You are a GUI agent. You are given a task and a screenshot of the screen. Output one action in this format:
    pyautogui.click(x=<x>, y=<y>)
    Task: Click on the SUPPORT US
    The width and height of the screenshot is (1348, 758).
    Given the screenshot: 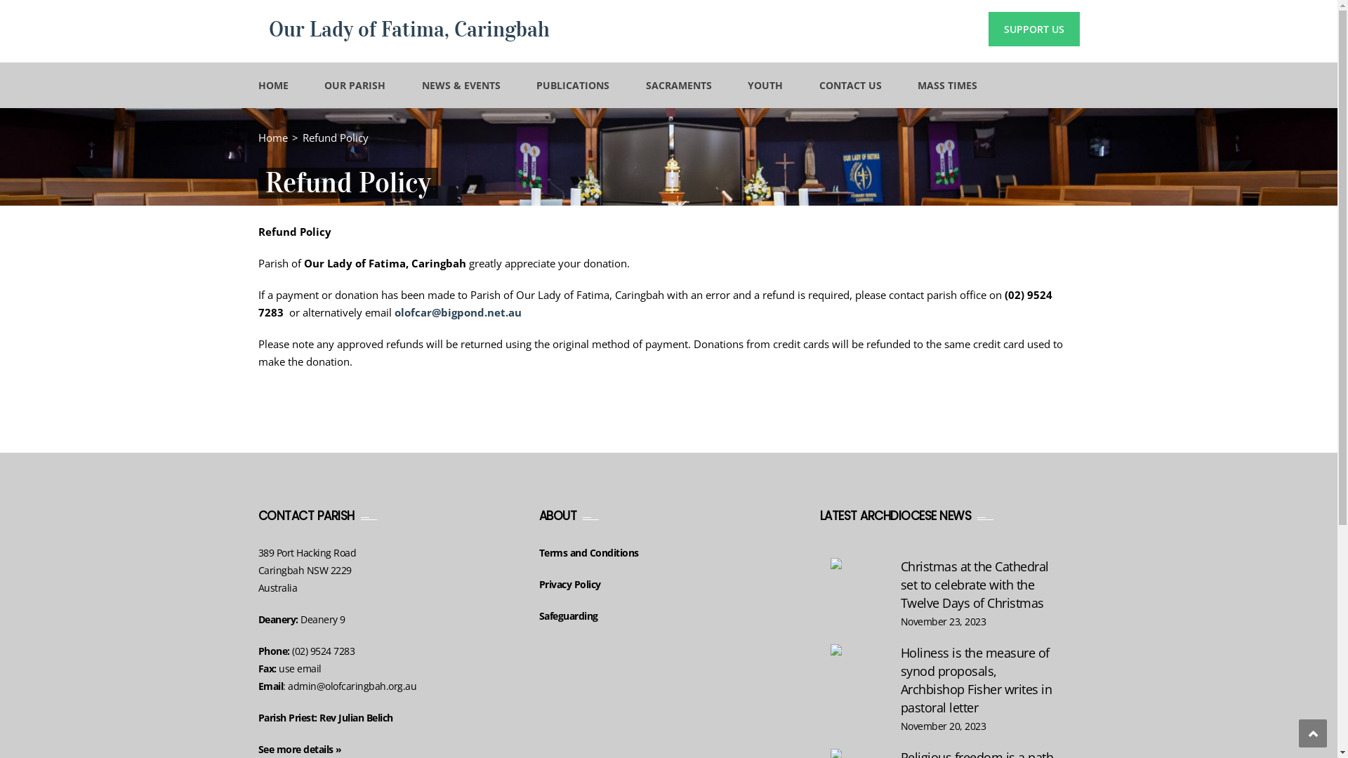 What is the action you would take?
    pyautogui.click(x=1034, y=29)
    